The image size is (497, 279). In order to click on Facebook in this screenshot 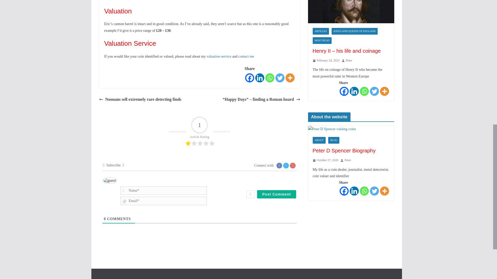, I will do `click(250, 78)`.